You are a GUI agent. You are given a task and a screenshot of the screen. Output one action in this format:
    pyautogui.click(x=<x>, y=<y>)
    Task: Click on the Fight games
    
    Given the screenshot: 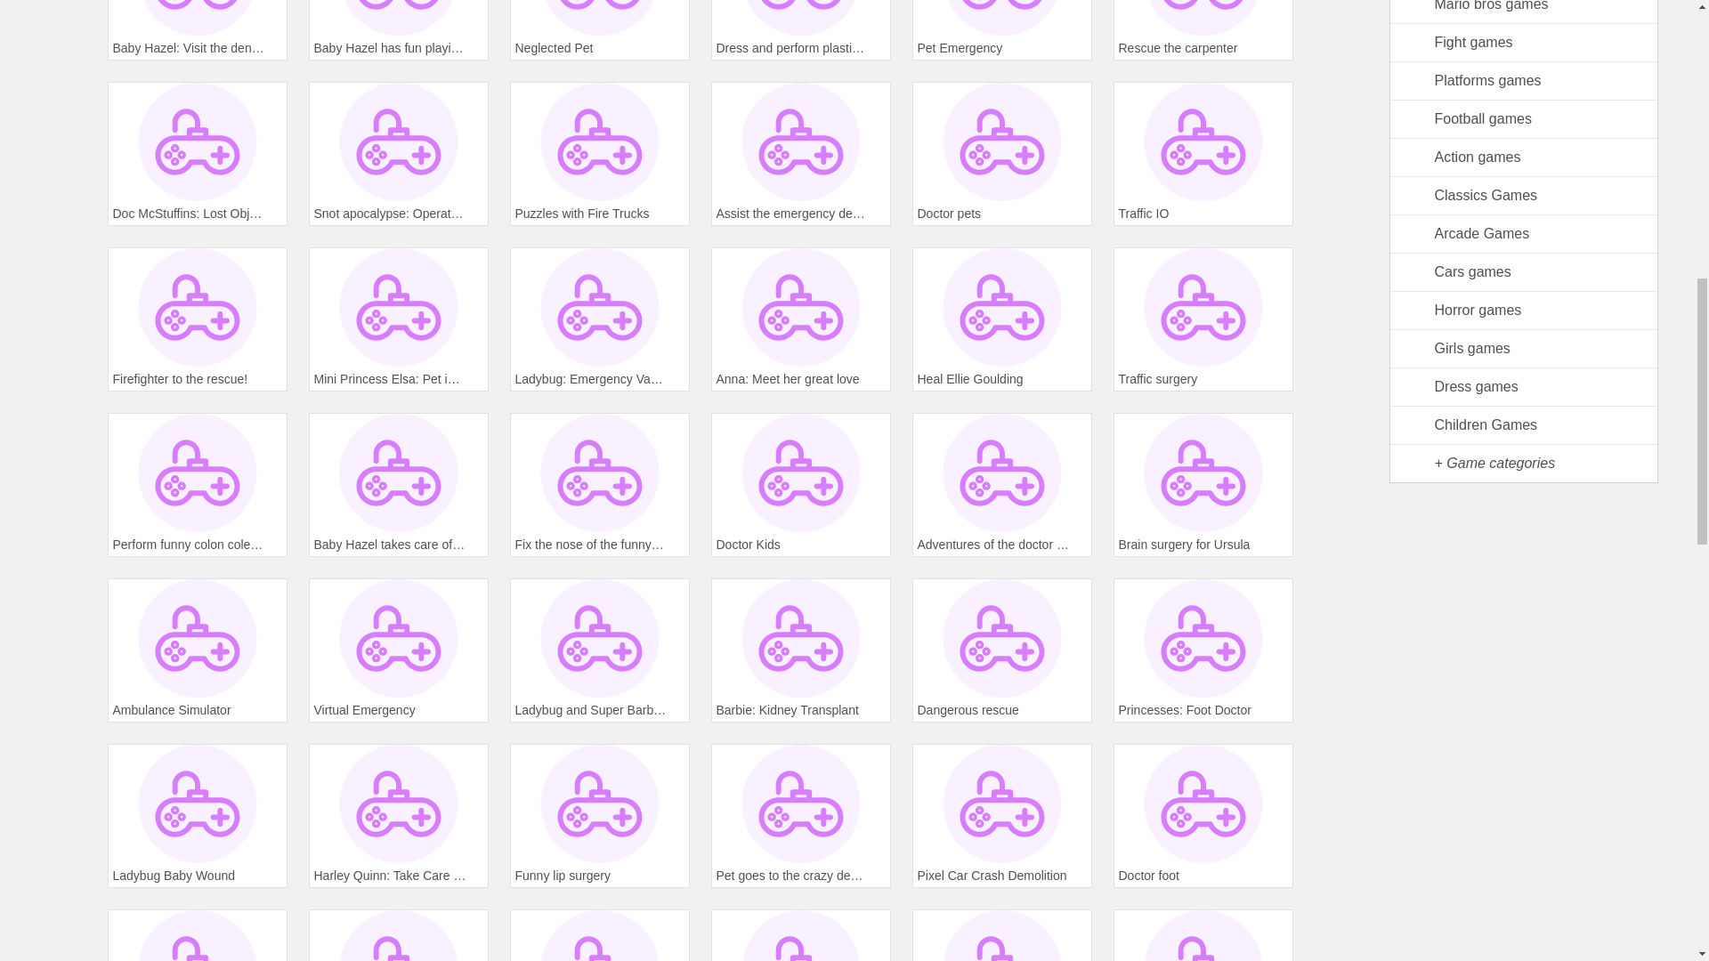 What is the action you would take?
    pyautogui.click(x=1524, y=43)
    